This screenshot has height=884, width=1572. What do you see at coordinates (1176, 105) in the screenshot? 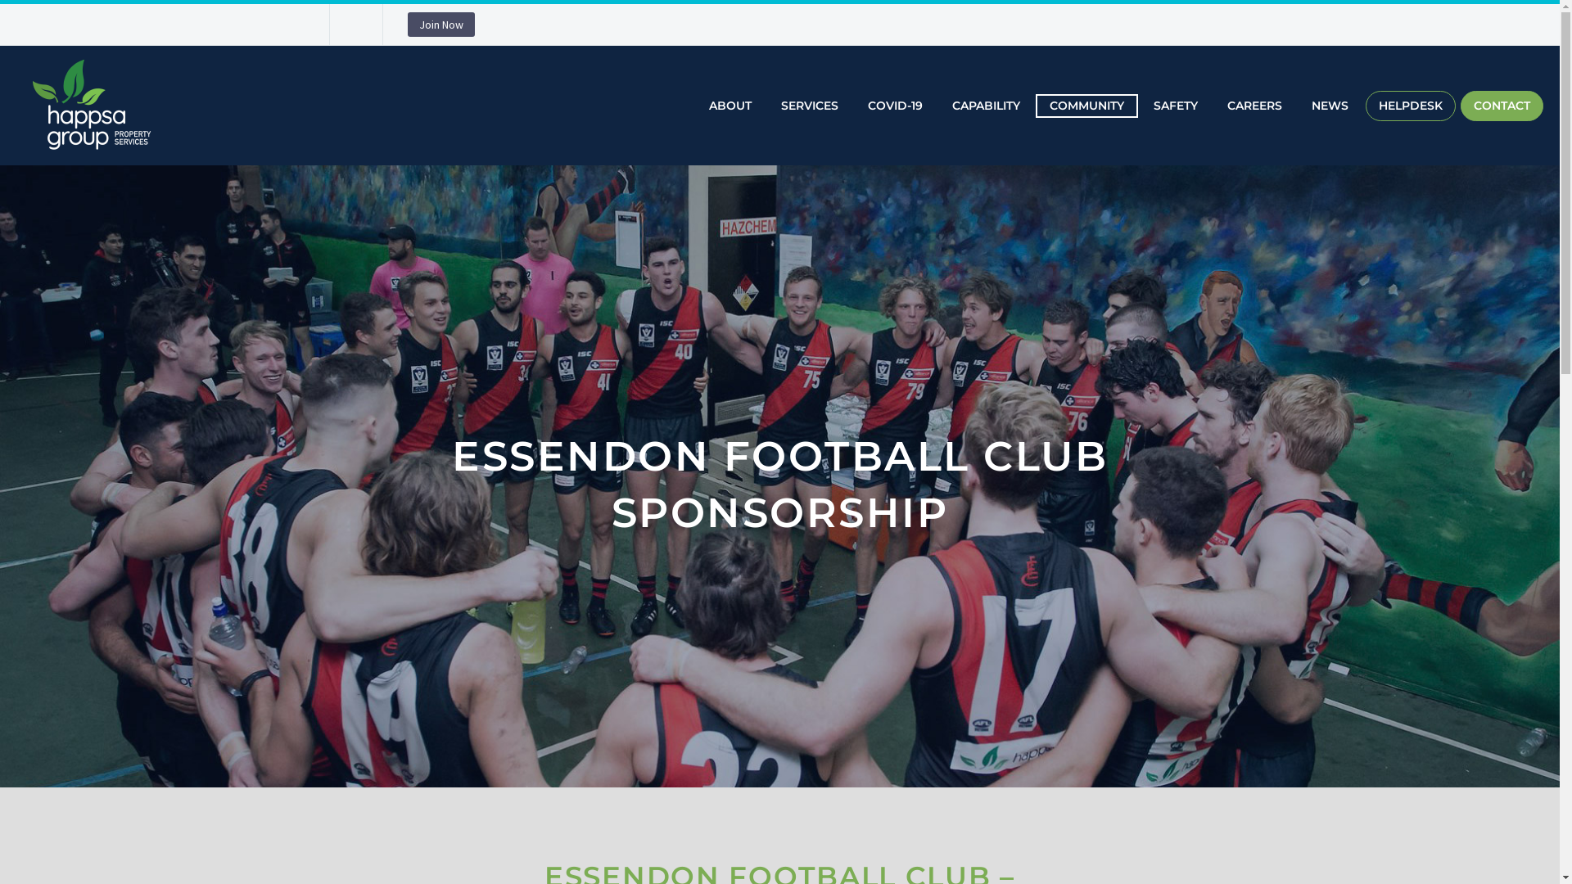
I see `SAFETY` at bounding box center [1176, 105].